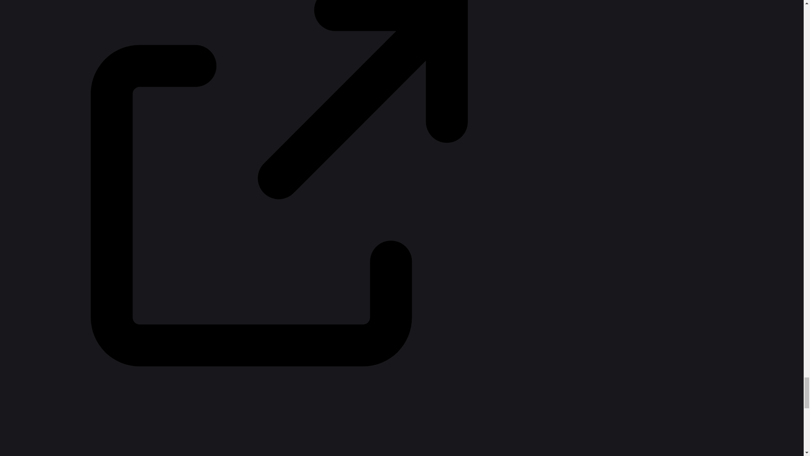 The width and height of the screenshot is (810, 456). Describe the element at coordinates (700, 232) in the screenshot. I see `copy a link to this post to clipboard` at that location.